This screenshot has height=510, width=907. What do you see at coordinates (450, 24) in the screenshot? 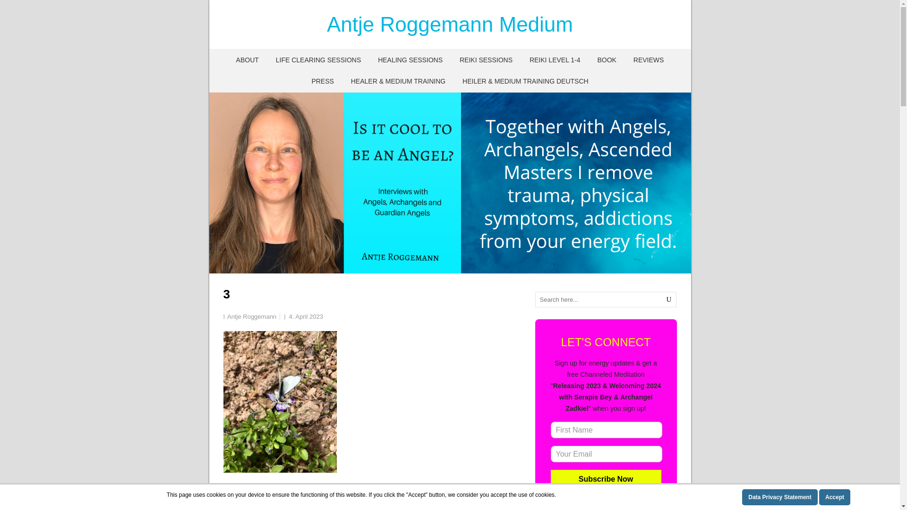
I see `Antje Roggemann Medium` at bounding box center [450, 24].